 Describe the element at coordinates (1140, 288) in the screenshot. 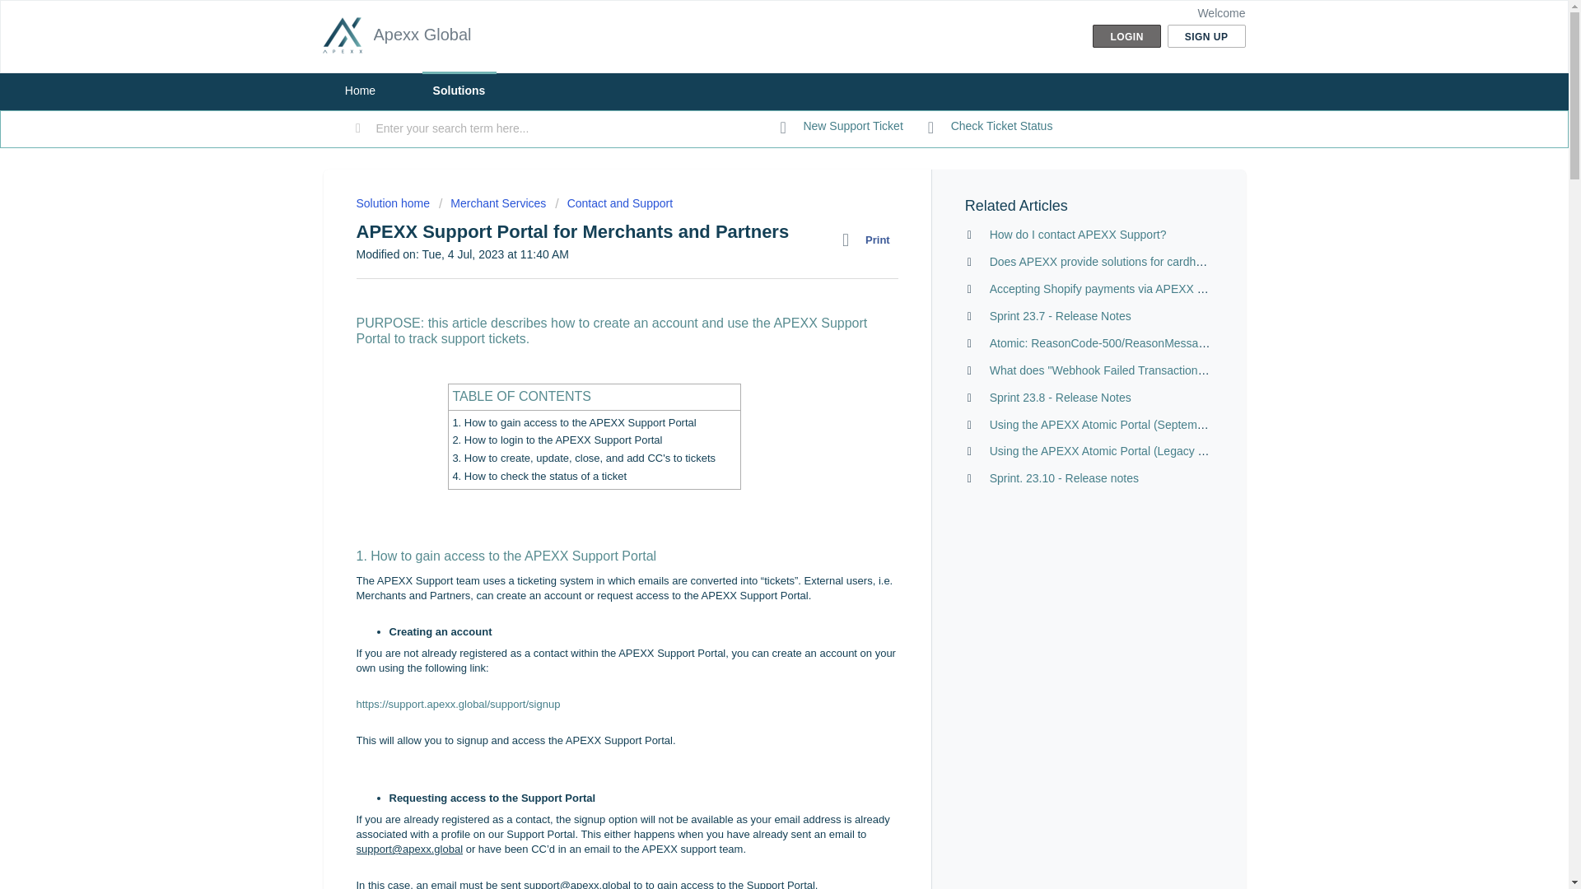

I see `Accepting Shopify payments via APEXX and Pinwheel Pay` at that location.